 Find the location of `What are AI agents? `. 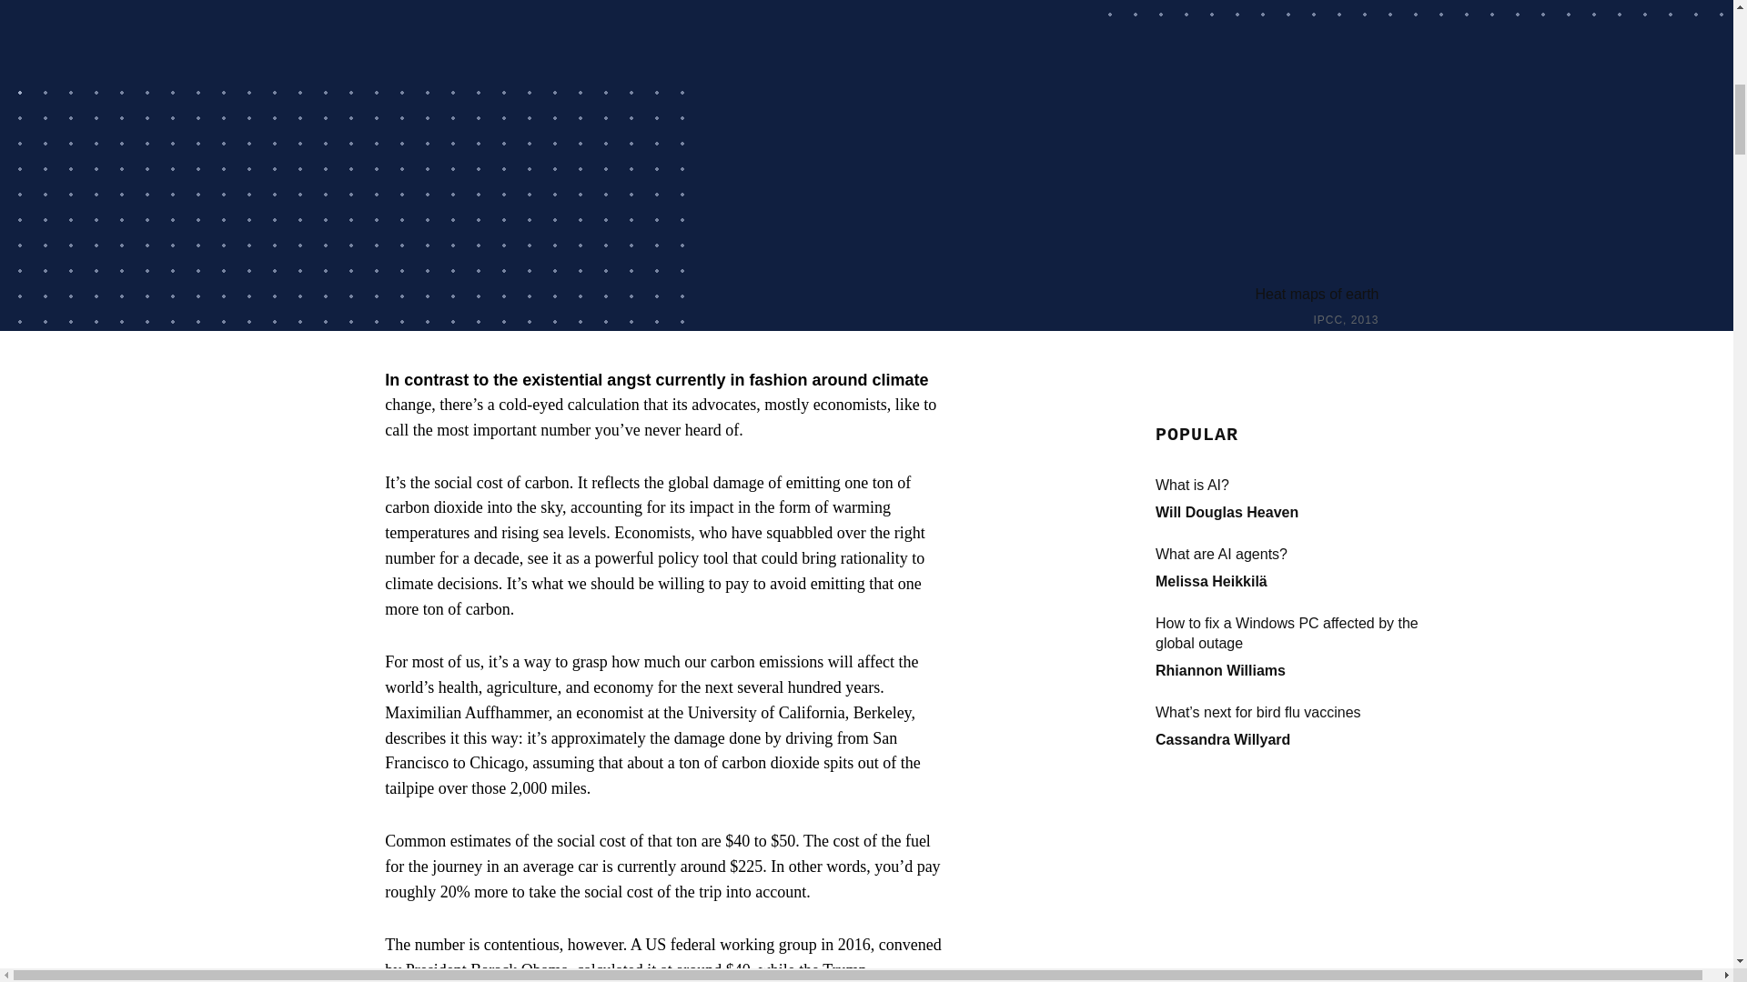

What are AI agents?  is located at coordinates (1290, 555).